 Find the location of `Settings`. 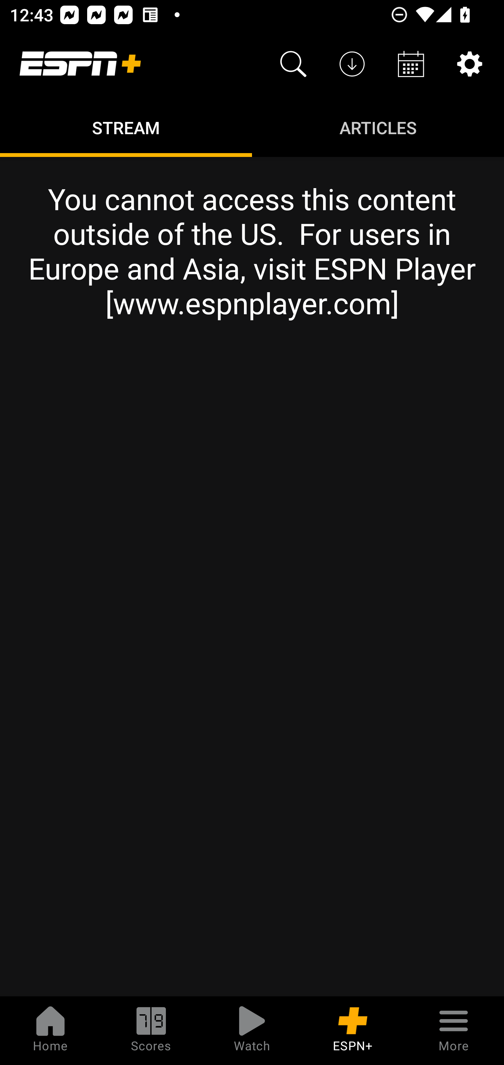

Settings is located at coordinates (470, 64).